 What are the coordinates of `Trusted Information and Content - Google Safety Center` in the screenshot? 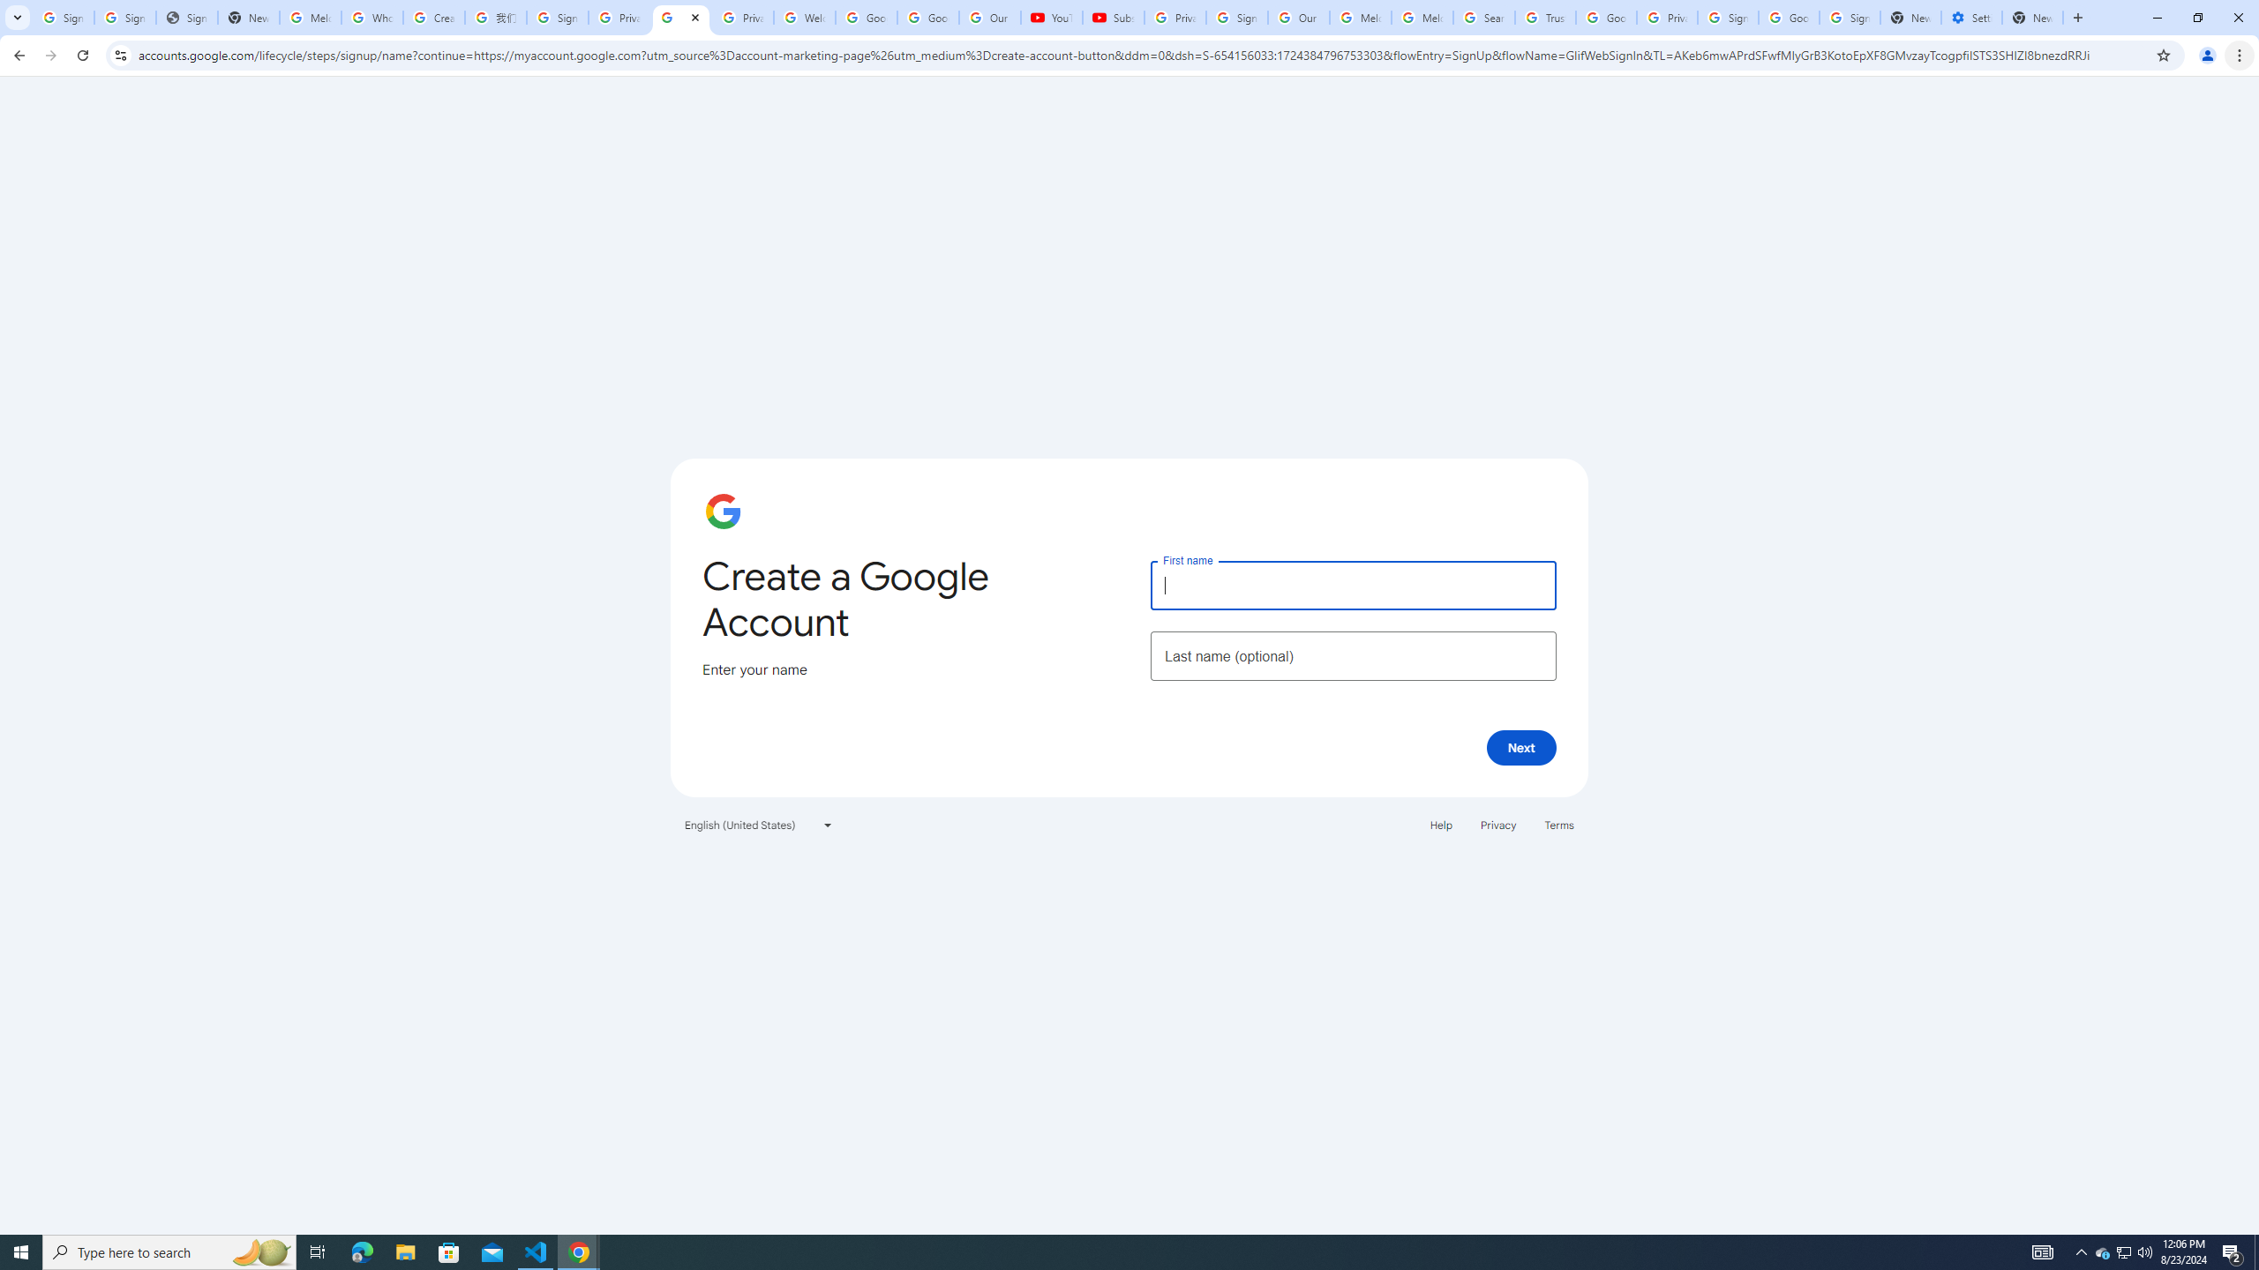 It's located at (1544, 18).